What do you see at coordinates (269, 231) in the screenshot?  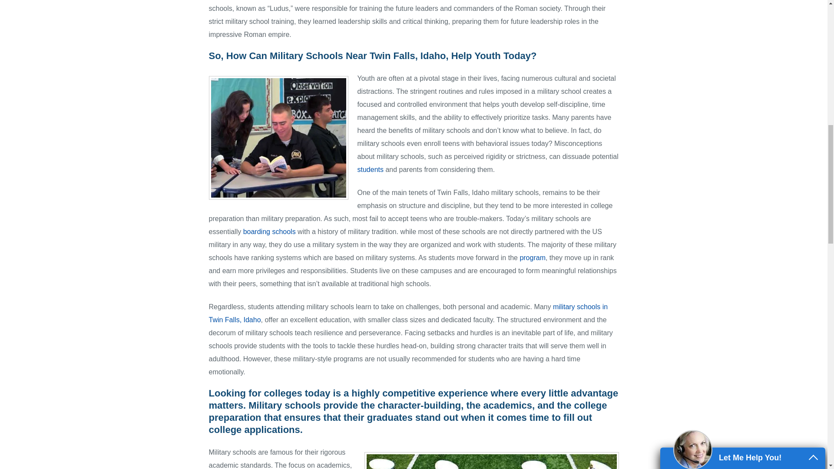 I see `boarding schools` at bounding box center [269, 231].